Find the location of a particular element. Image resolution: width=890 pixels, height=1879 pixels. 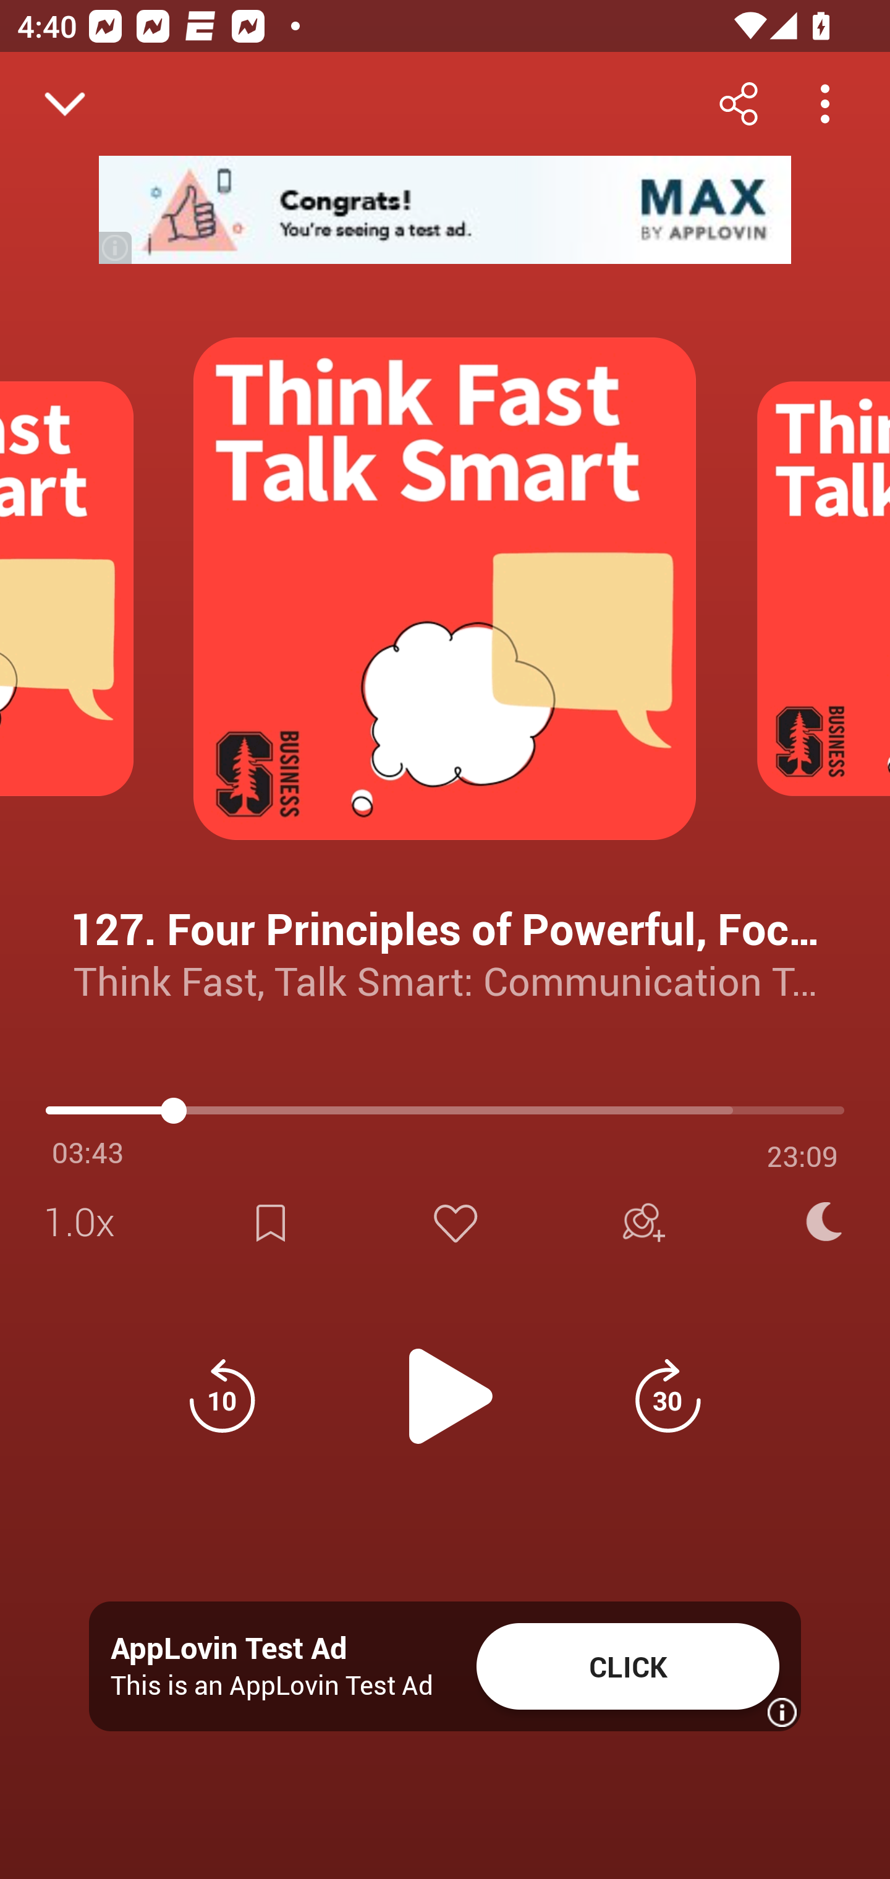

app-monetization is located at coordinates (445, 210).